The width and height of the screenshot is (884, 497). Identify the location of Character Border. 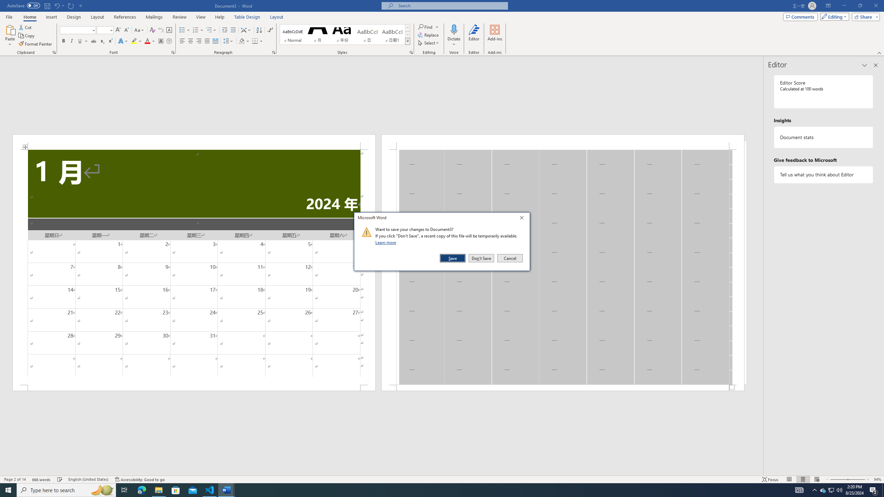
(8, 490).